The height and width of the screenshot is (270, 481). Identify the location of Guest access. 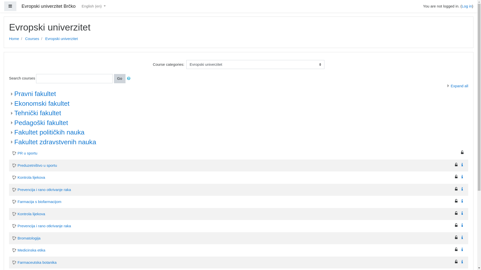
(456, 189).